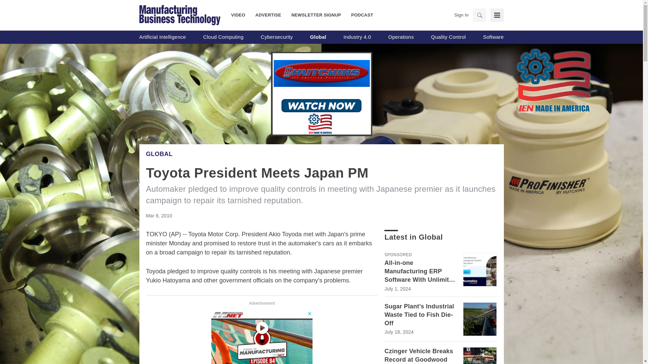 Image resolution: width=648 pixels, height=364 pixels. What do you see at coordinates (359, 15) in the screenshot?
I see `PODCAST` at bounding box center [359, 15].